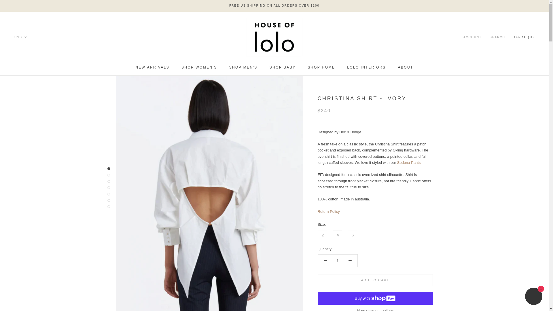 This screenshot has height=311, width=553. Describe the element at coordinates (152, 67) in the screenshot. I see `SHOP WOMEN'S` at that location.